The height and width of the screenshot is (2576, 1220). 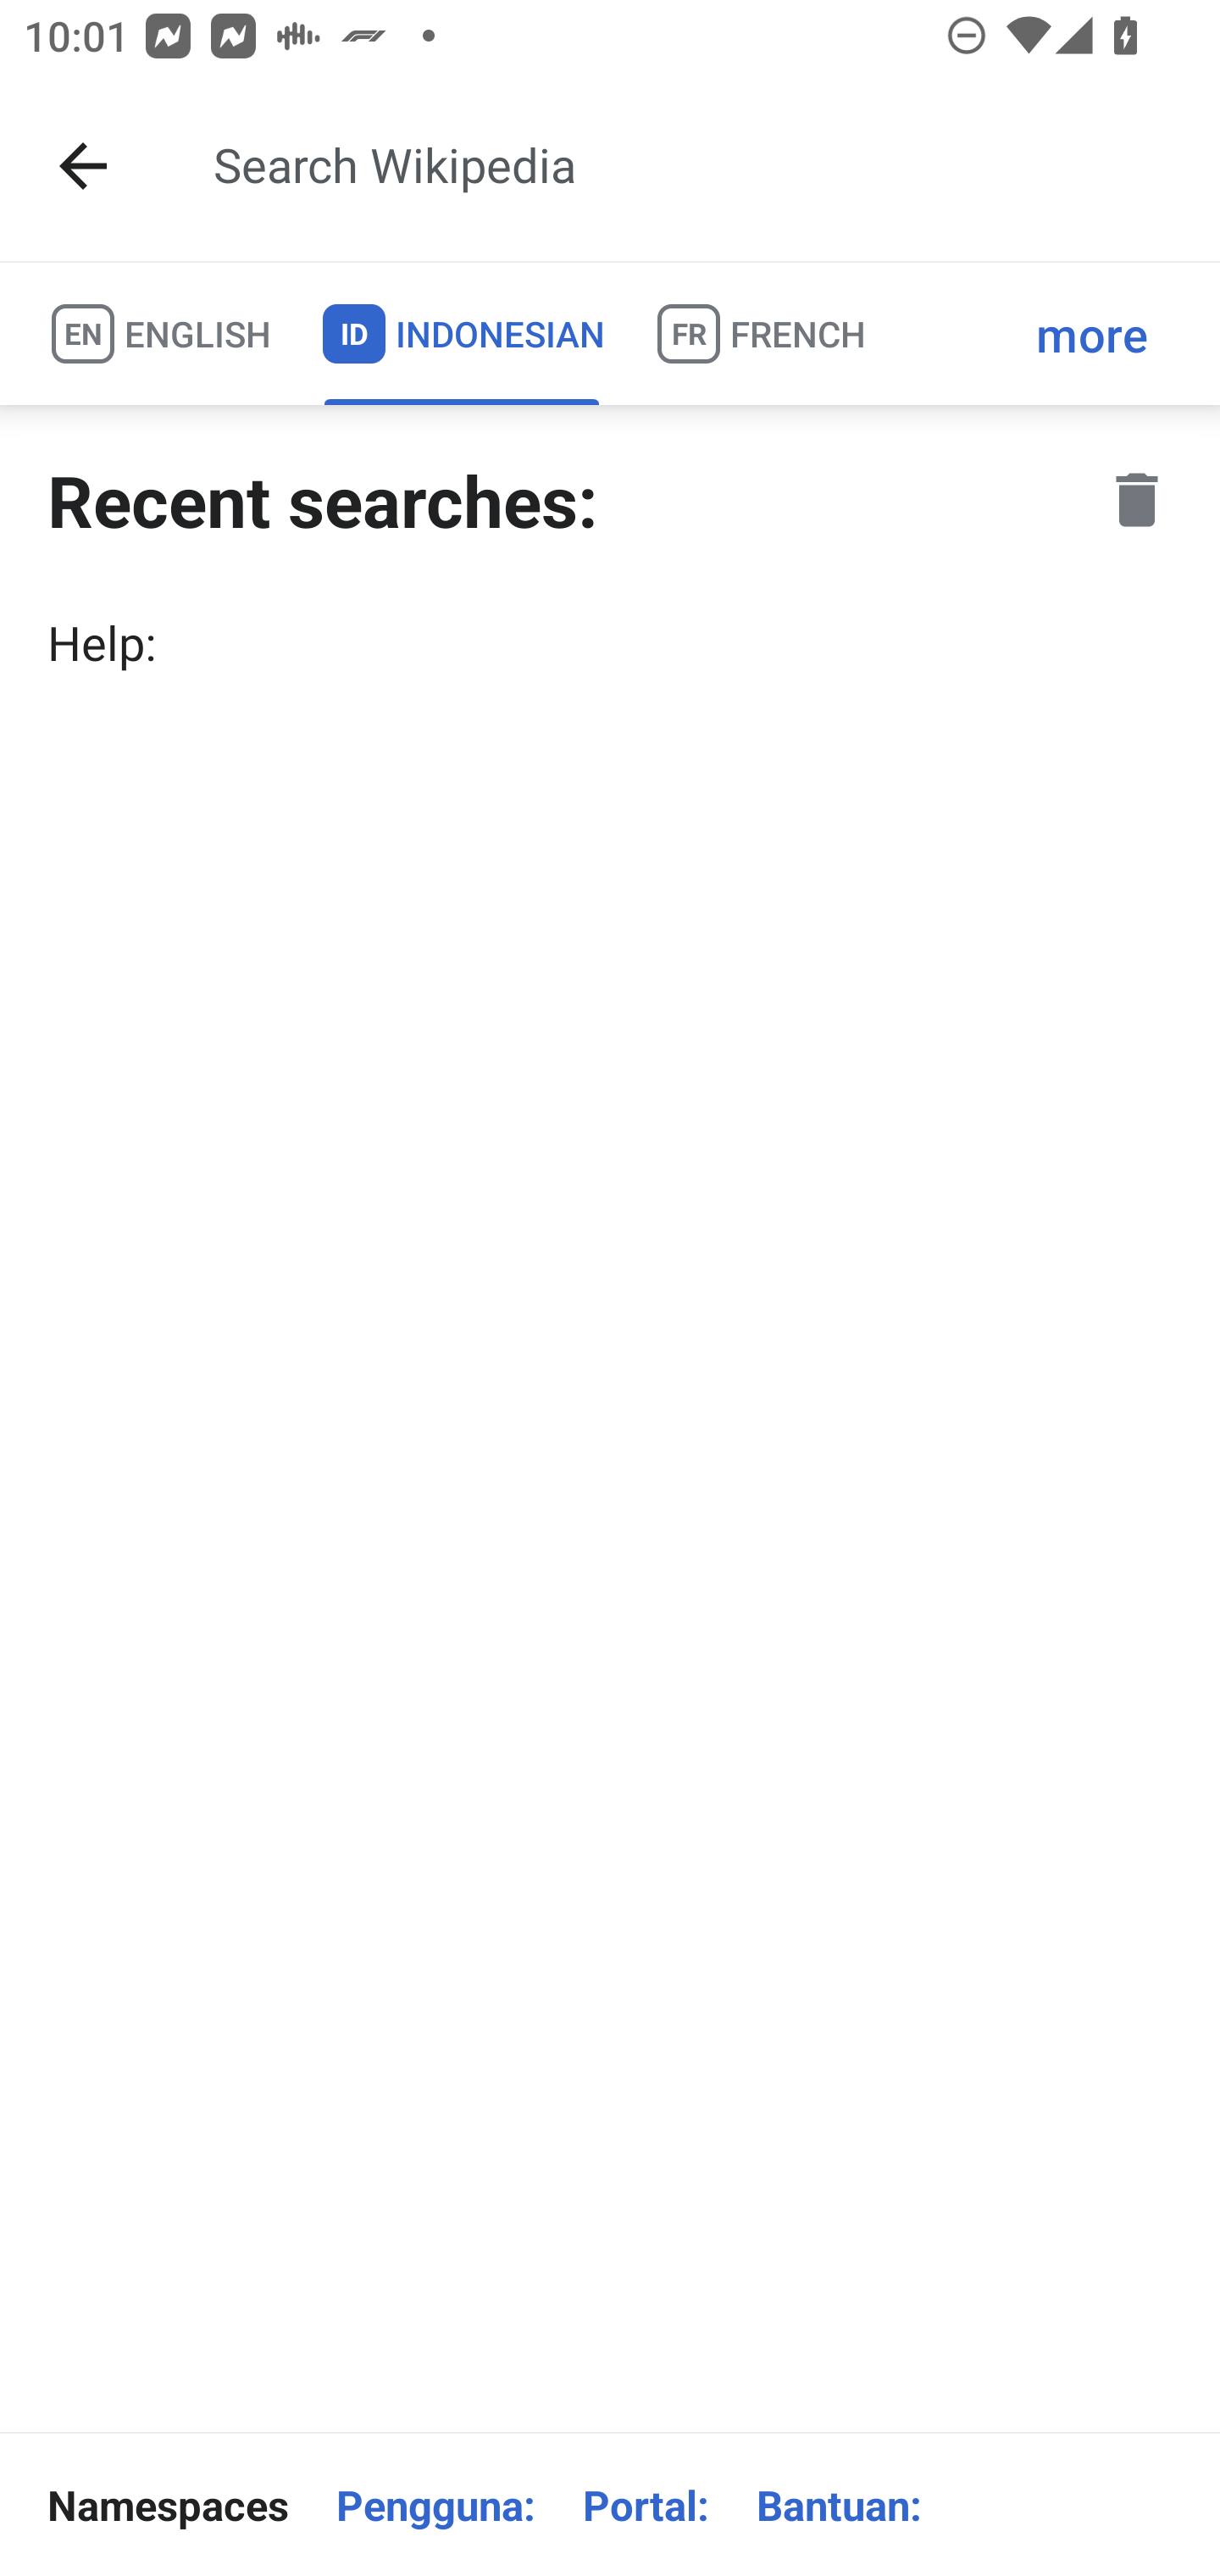 I want to click on FR FRENCH, so click(x=759, y=334).